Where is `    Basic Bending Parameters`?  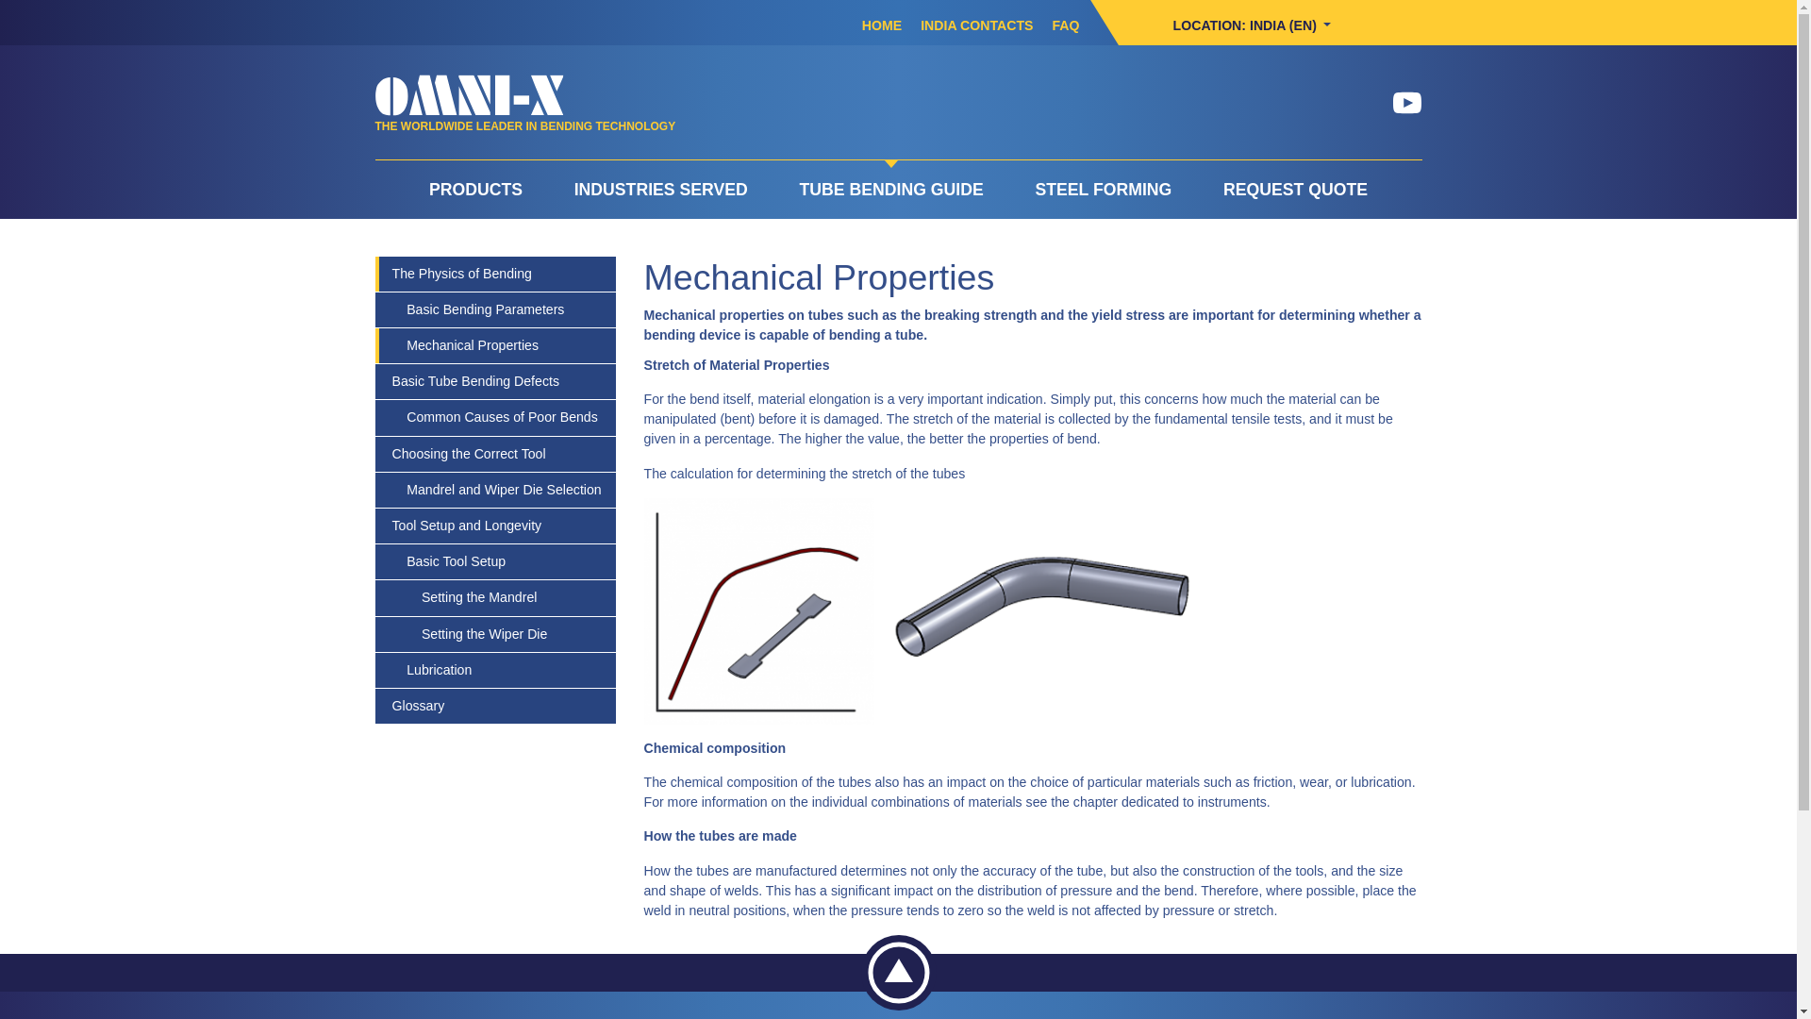
    Basic Bending Parameters is located at coordinates (496, 309).